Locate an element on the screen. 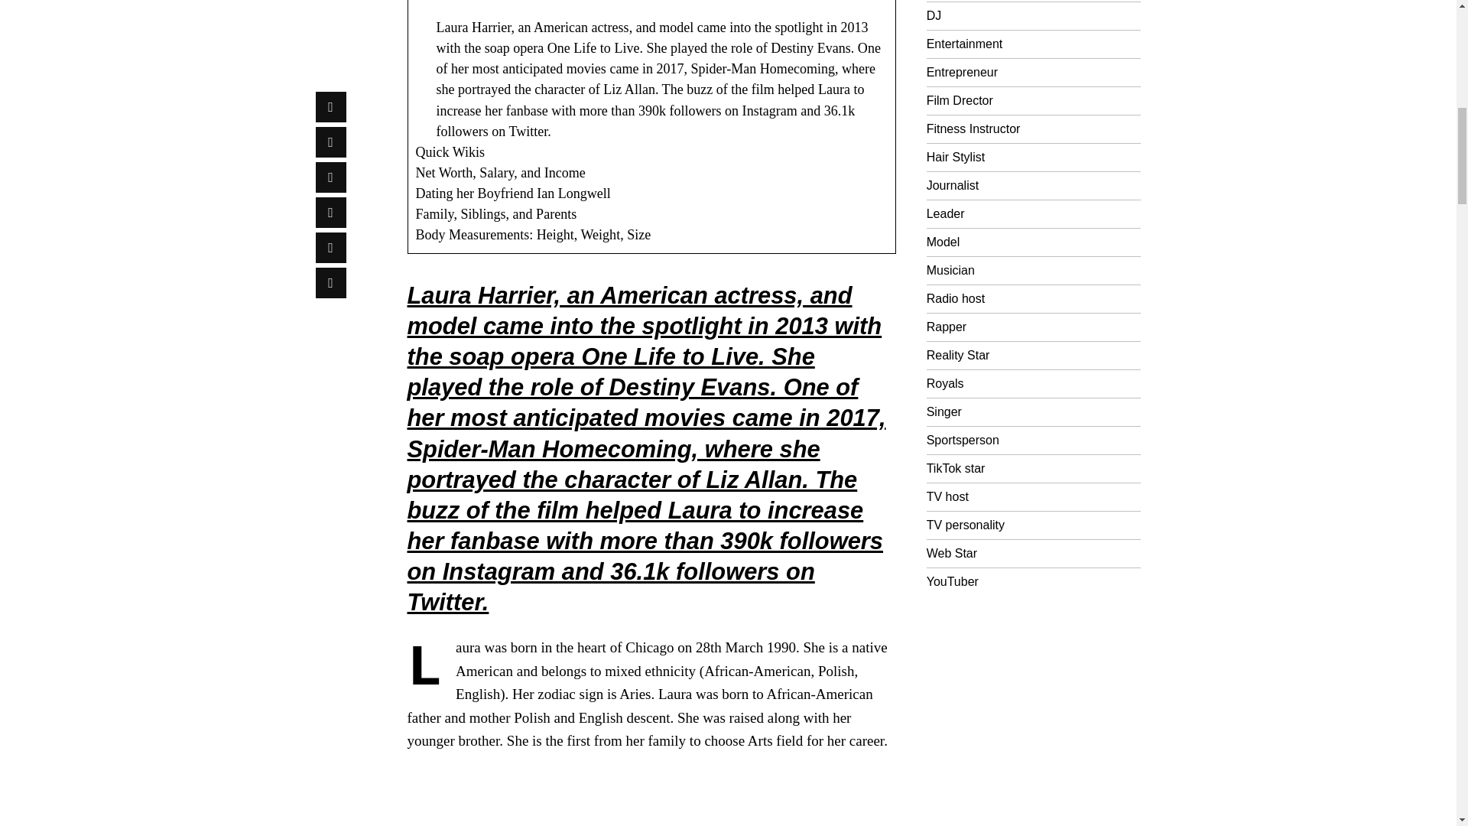 This screenshot has width=1468, height=826. Quick Wikis is located at coordinates (450, 152).